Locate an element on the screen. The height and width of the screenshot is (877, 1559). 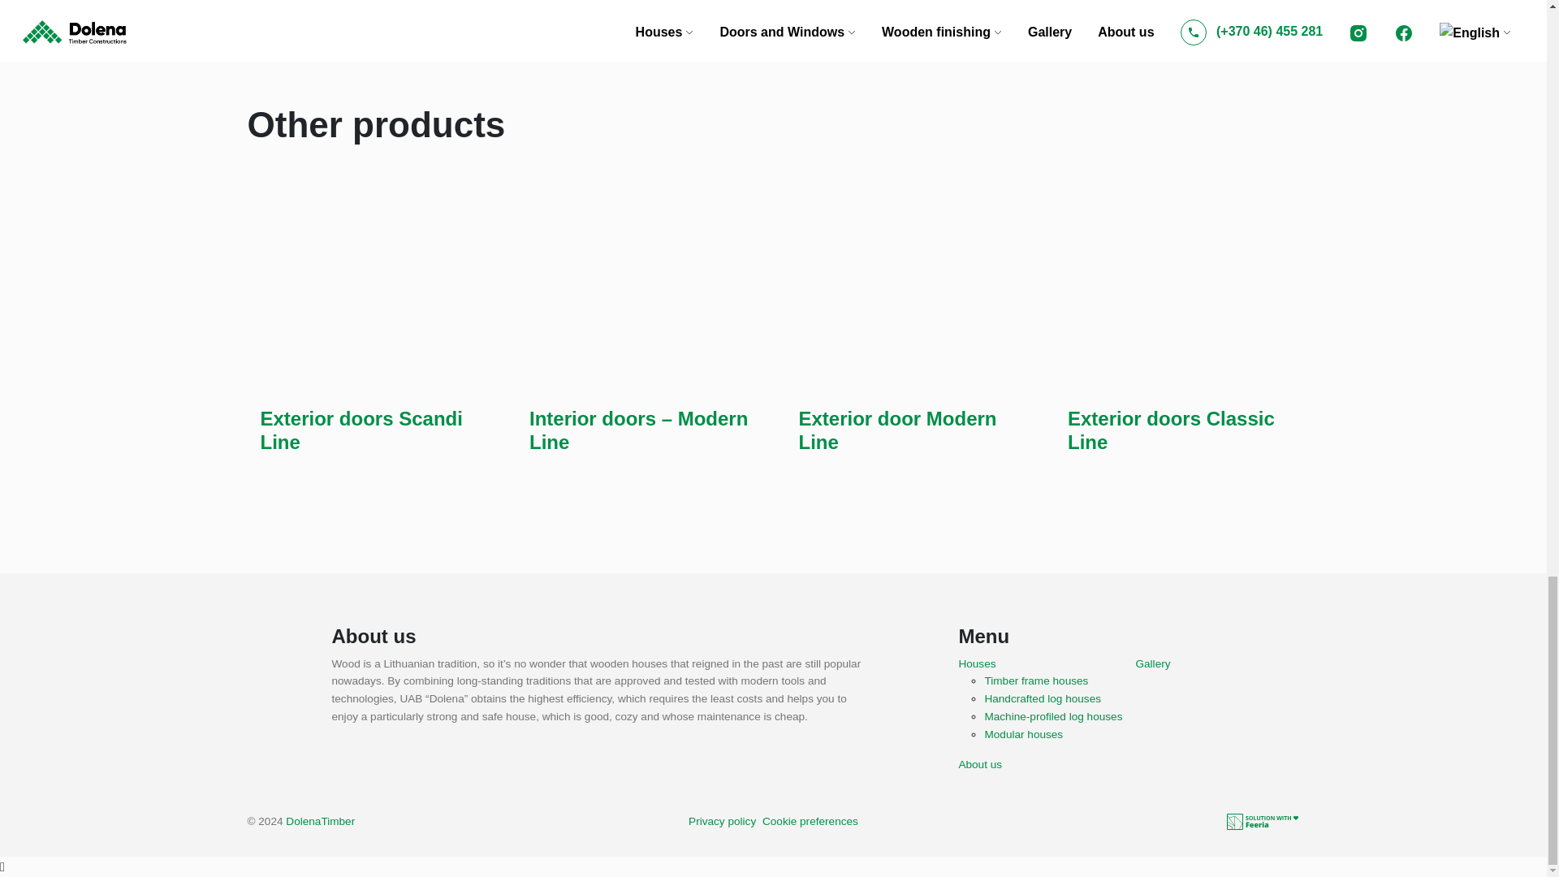
Send is located at coordinates (276, 21).